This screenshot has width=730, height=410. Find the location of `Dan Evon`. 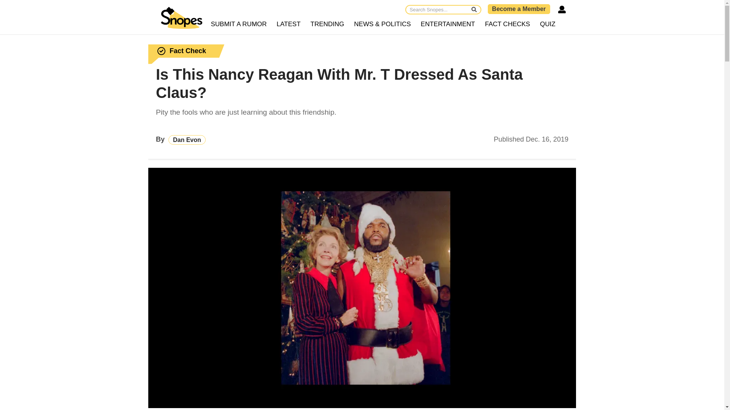

Dan Evon is located at coordinates (187, 140).